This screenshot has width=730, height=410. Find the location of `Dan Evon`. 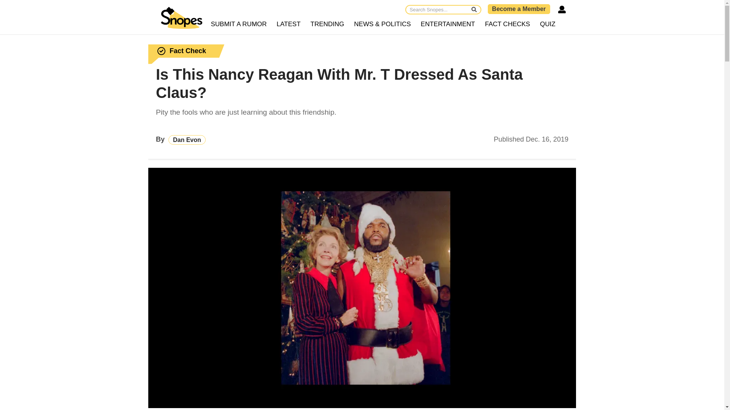

Dan Evon is located at coordinates (187, 140).